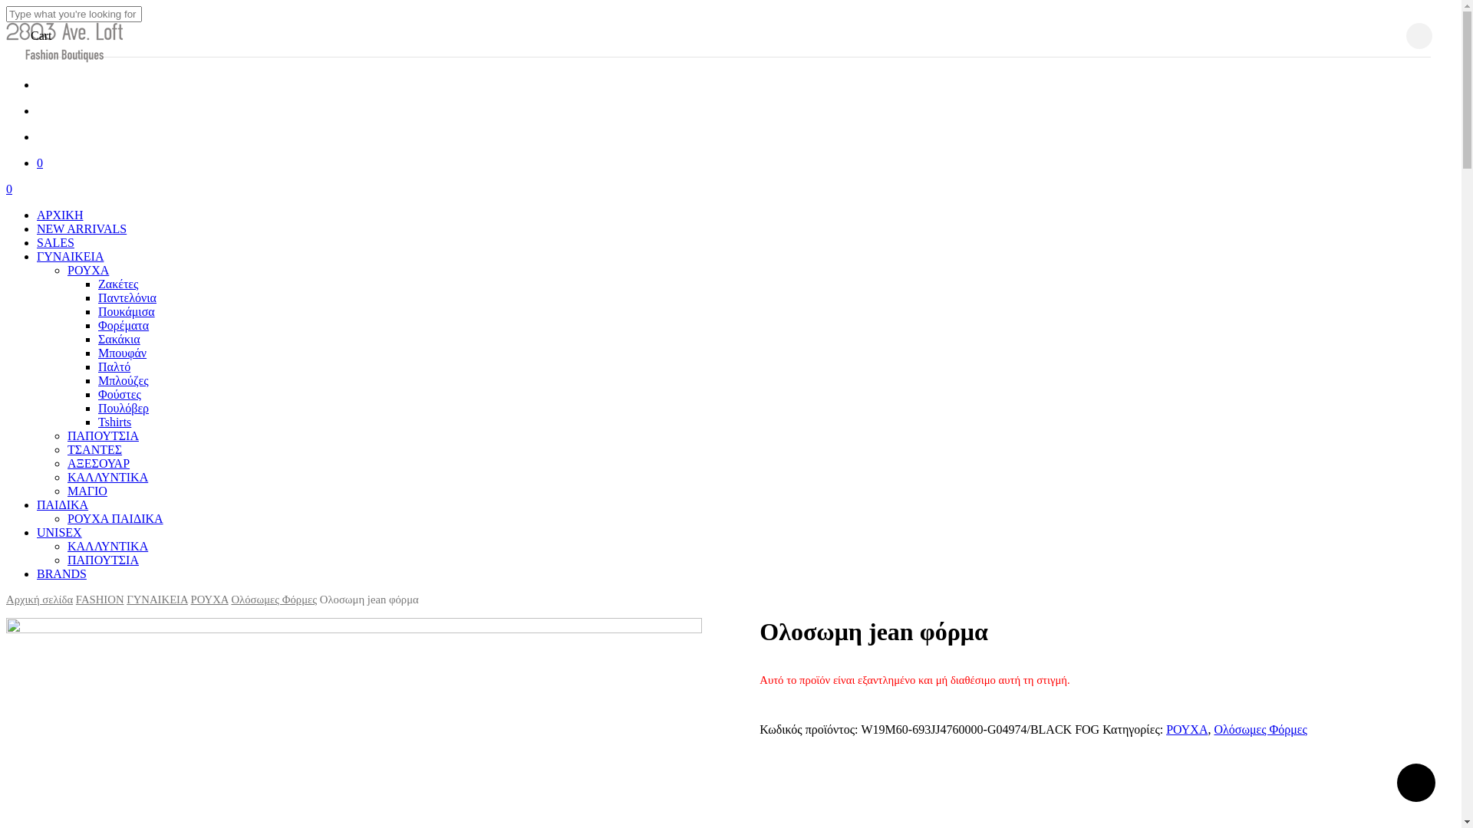 This screenshot has width=1473, height=828. What do you see at coordinates (6, 6) in the screenshot?
I see `Skip to main content` at bounding box center [6, 6].